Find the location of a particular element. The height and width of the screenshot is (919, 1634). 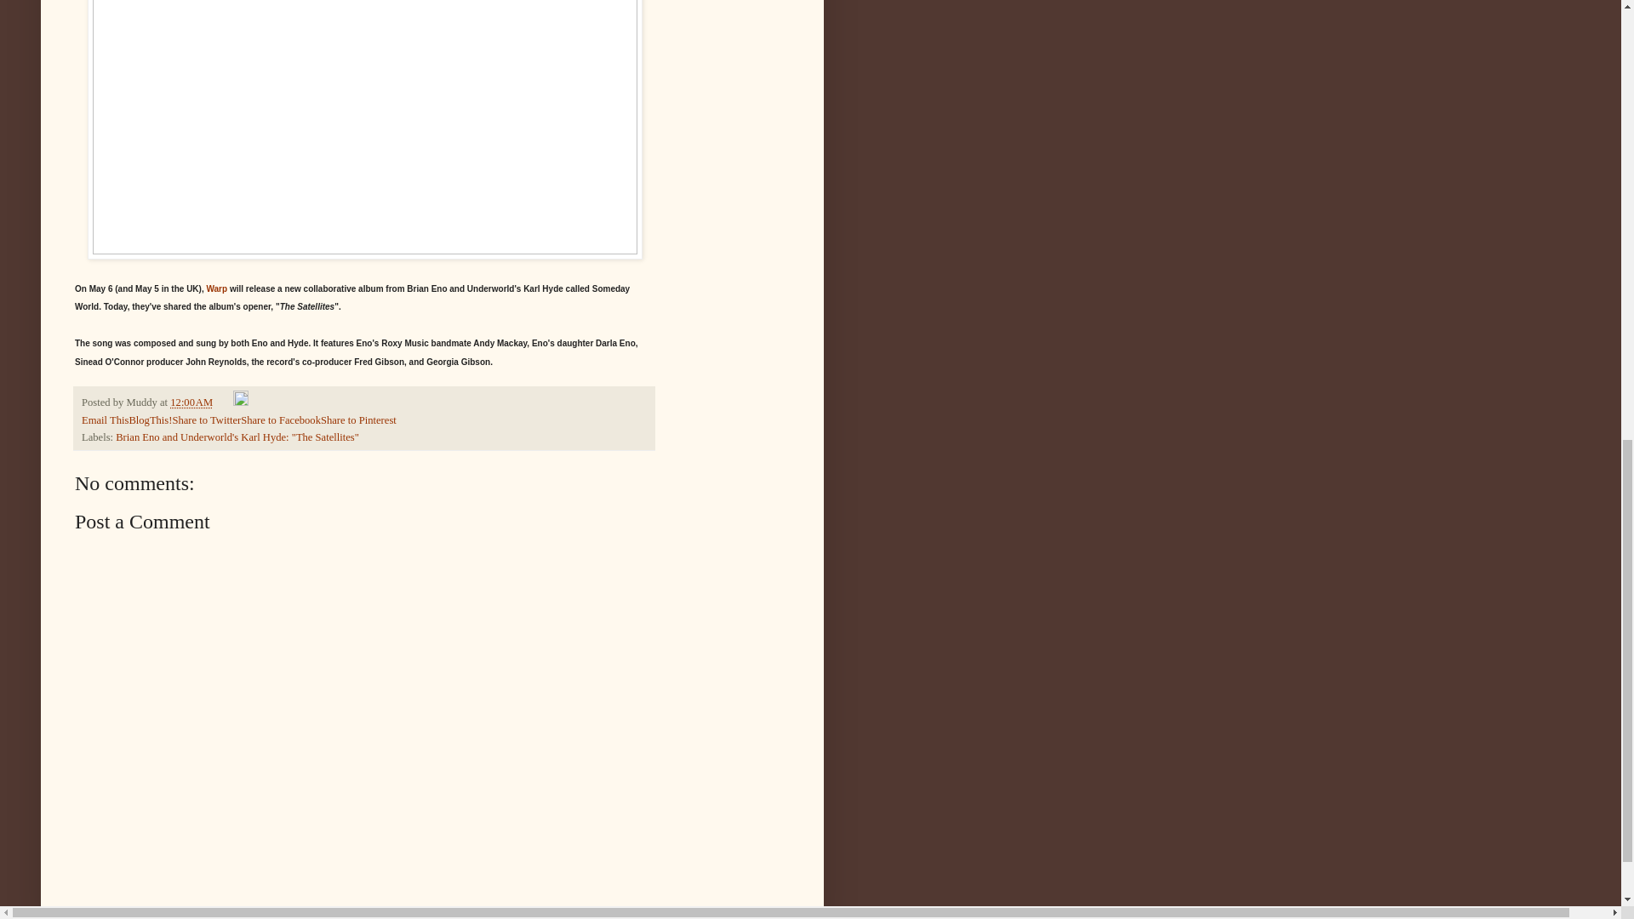

Share to Pinterest is located at coordinates (358, 420).